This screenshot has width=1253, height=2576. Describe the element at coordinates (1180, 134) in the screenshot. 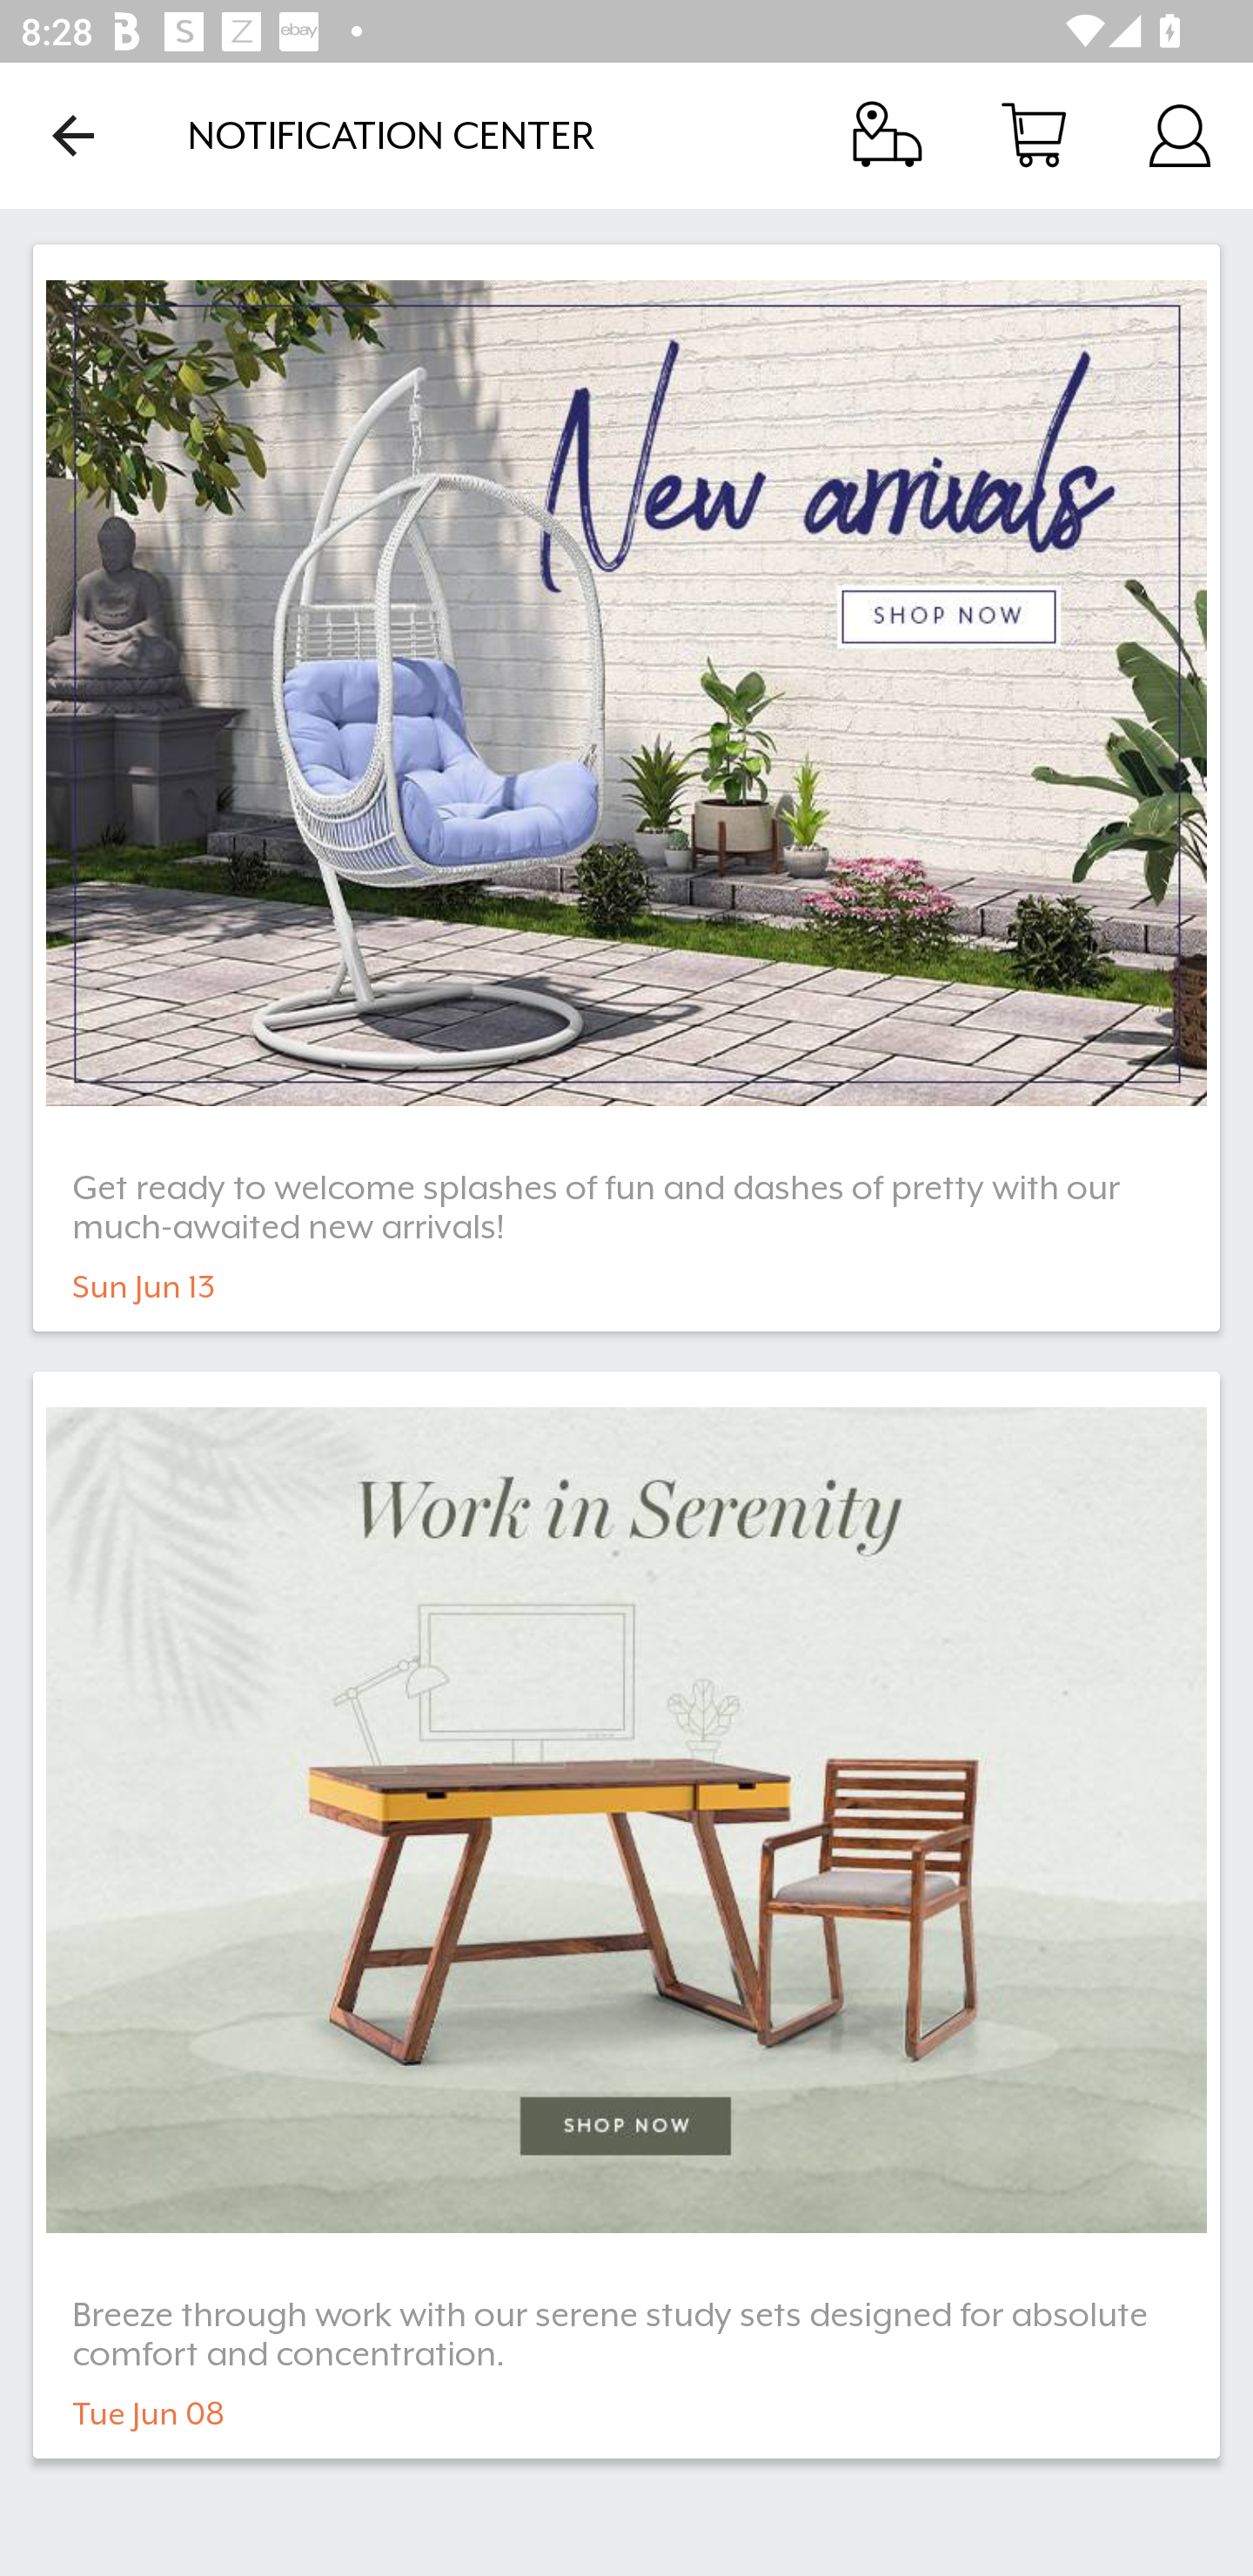

I see `Account Details` at that location.